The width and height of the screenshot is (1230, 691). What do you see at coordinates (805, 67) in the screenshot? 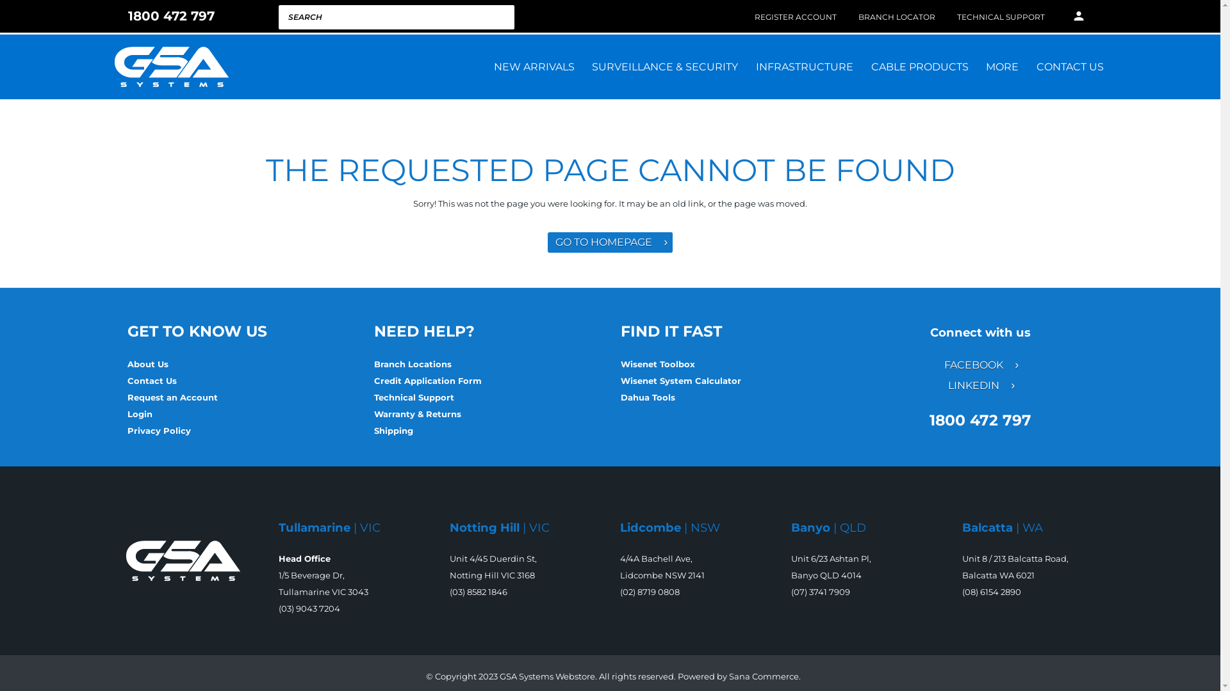
I see `INFRASTRUCTURE` at bounding box center [805, 67].